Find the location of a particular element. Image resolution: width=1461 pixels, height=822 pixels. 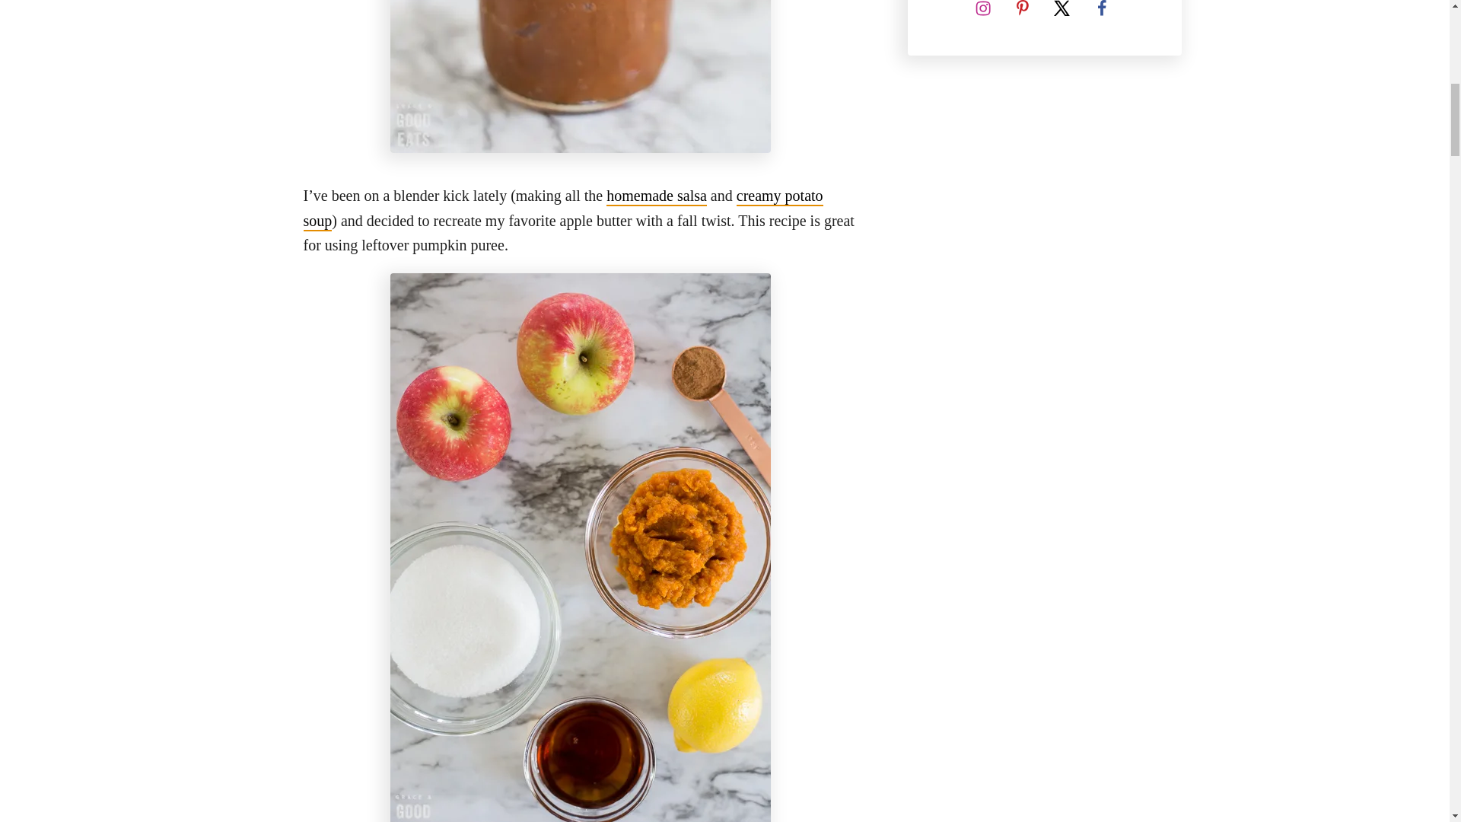

homemade salsa is located at coordinates (656, 196).